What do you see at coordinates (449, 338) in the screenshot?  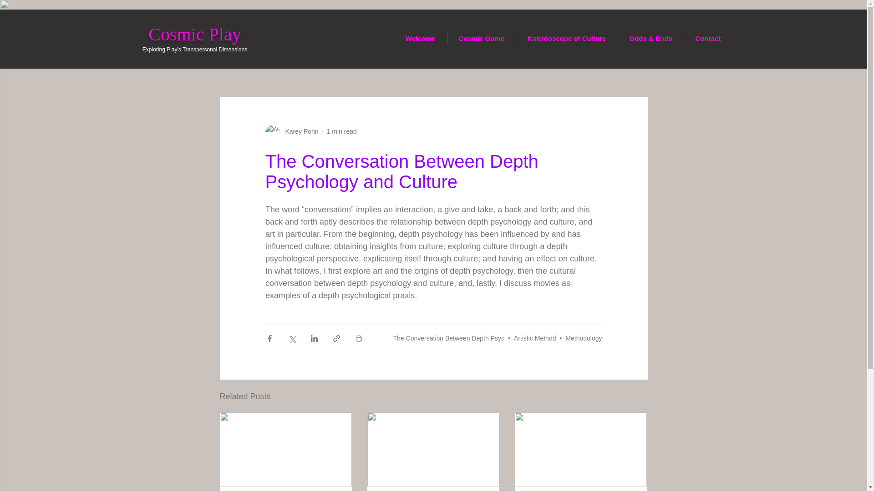 I see `The Conversation Between Depth Psyc` at bounding box center [449, 338].